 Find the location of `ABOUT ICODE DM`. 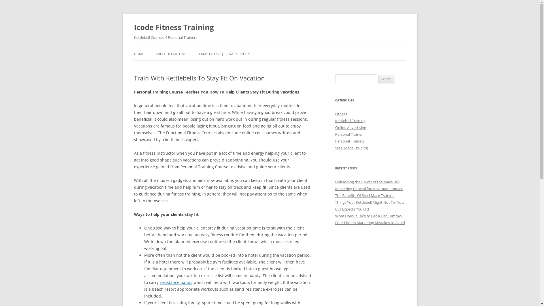

ABOUT ICODE DM is located at coordinates (170, 54).